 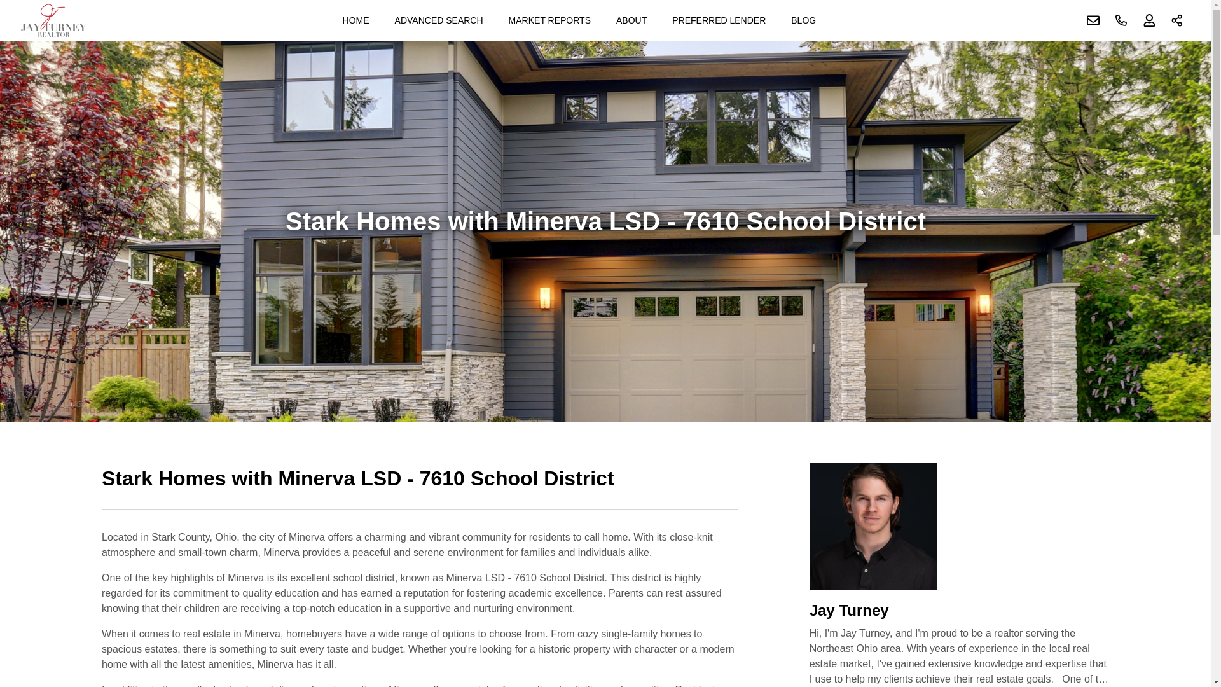 I want to click on Phone number, so click(x=1121, y=20).